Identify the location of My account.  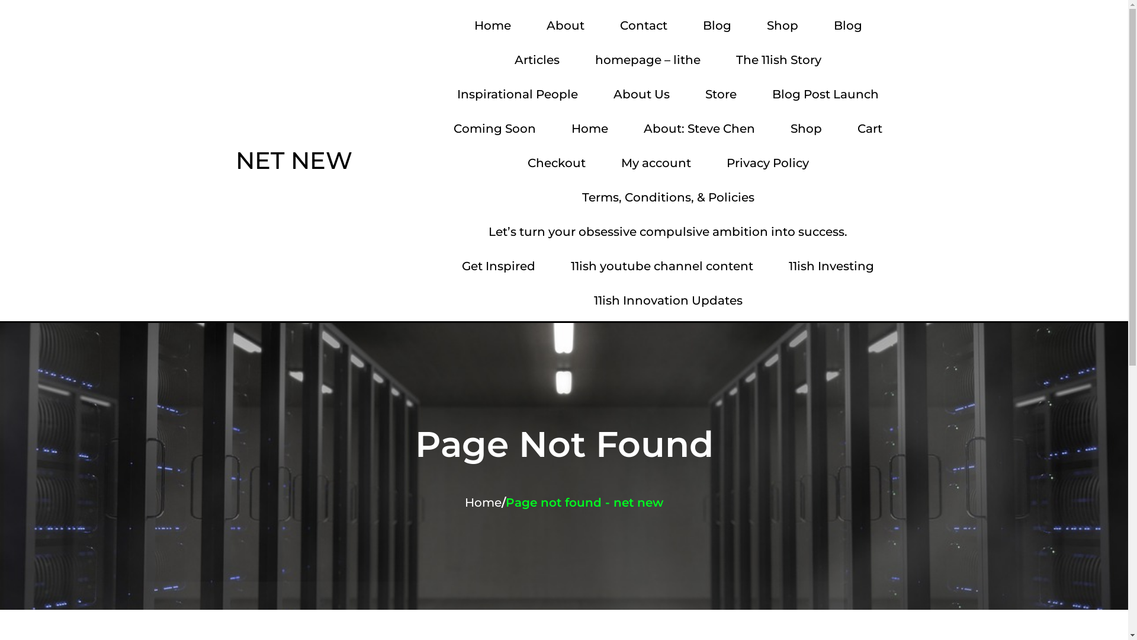
(656, 163).